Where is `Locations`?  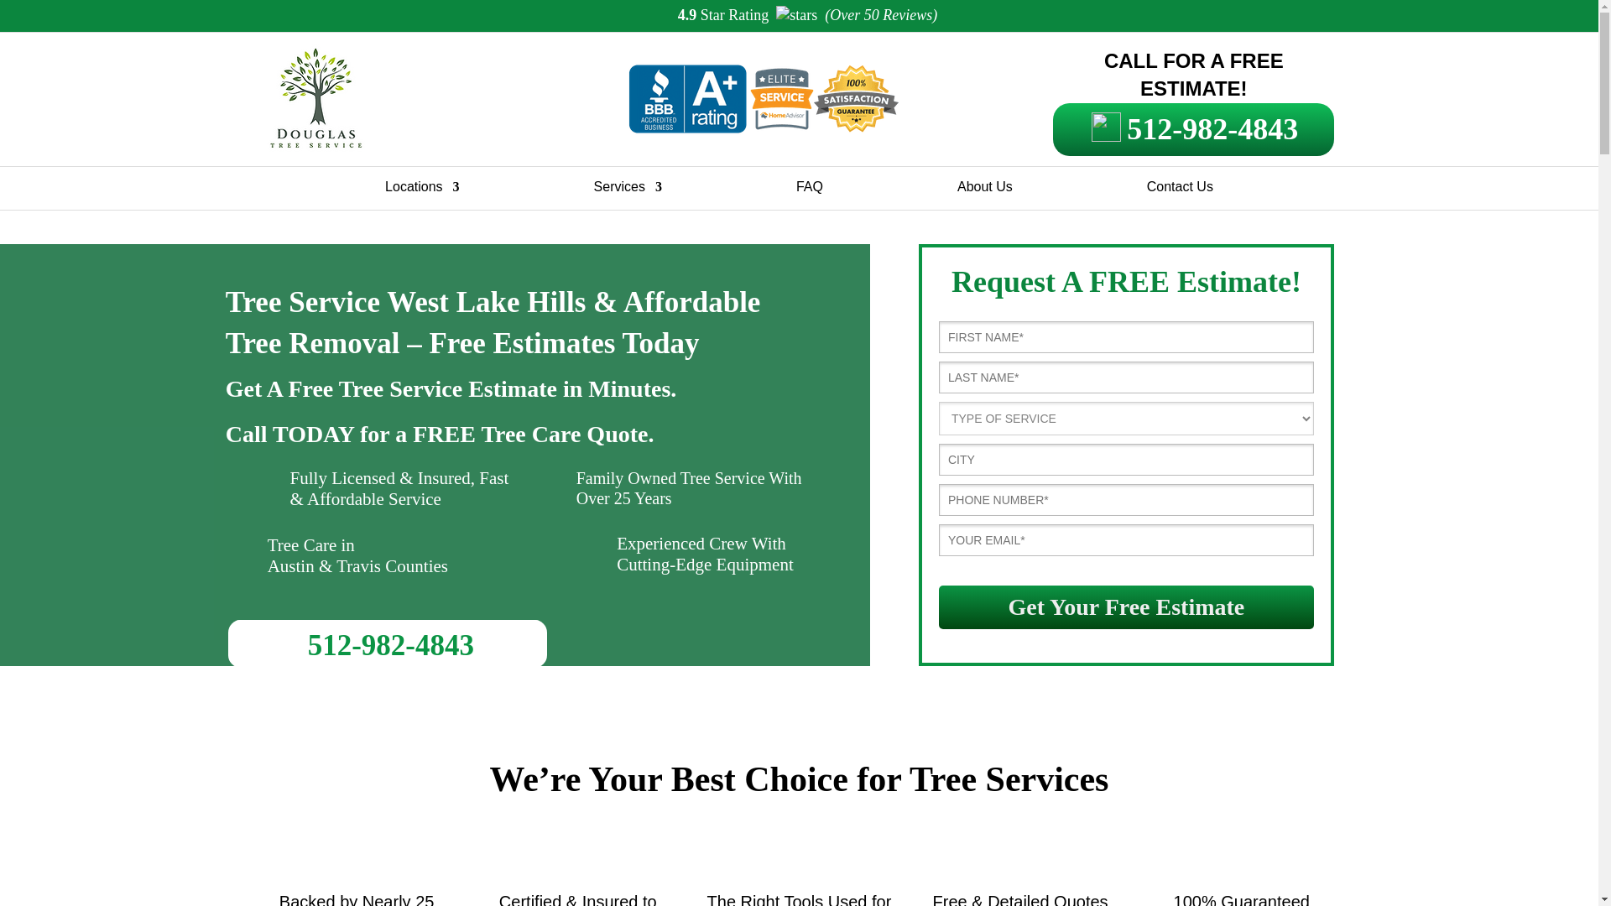 Locations is located at coordinates (421, 190).